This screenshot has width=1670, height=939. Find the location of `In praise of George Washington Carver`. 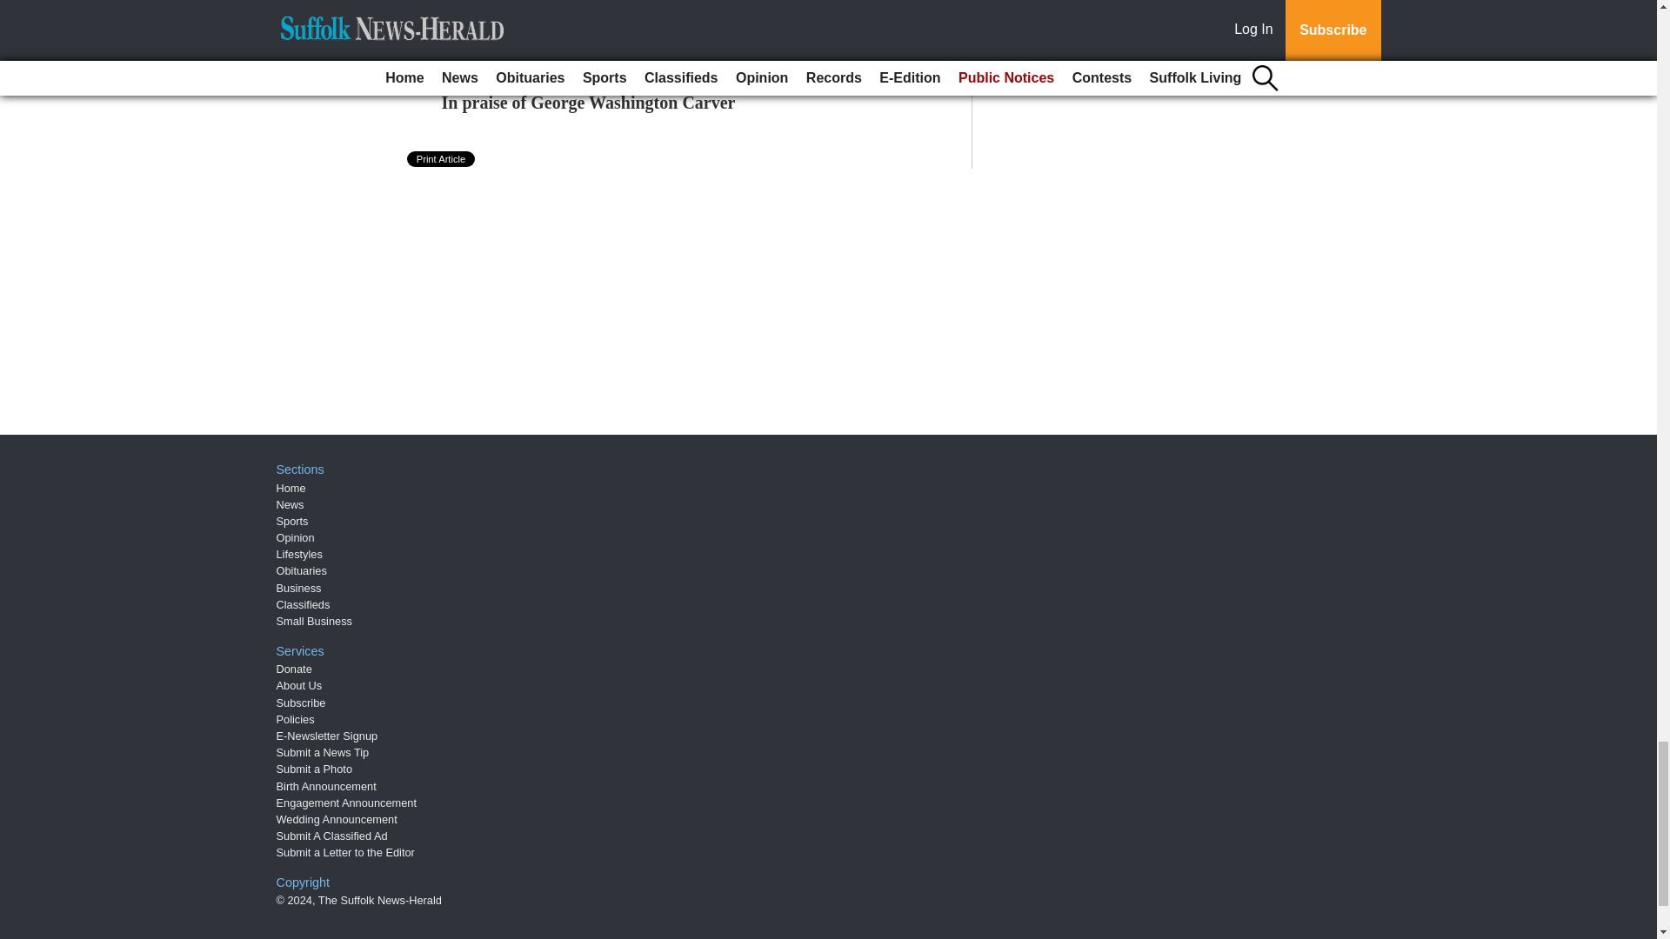

In praise of George Washington Carver is located at coordinates (589, 102).